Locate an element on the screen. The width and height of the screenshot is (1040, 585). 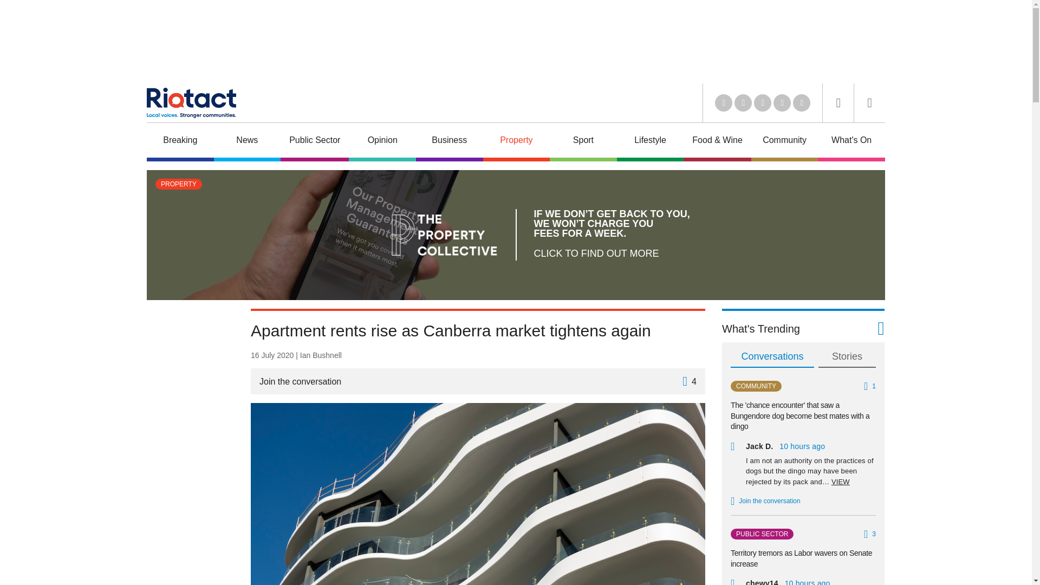
Instagram is located at coordinates (801, 103).